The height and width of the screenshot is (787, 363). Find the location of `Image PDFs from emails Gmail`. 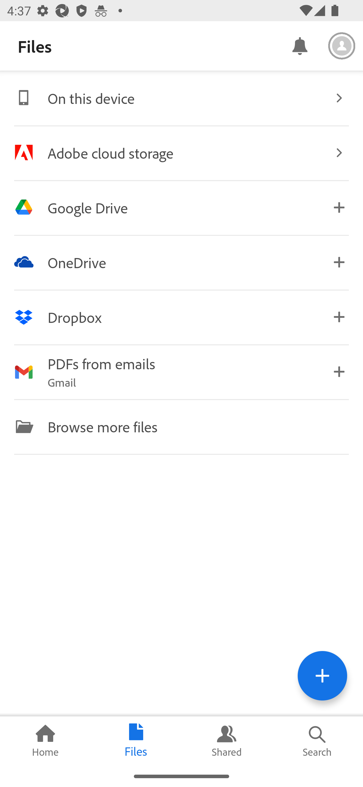

Image PDFs from emails Gmail is located at coordinates (181, 372).